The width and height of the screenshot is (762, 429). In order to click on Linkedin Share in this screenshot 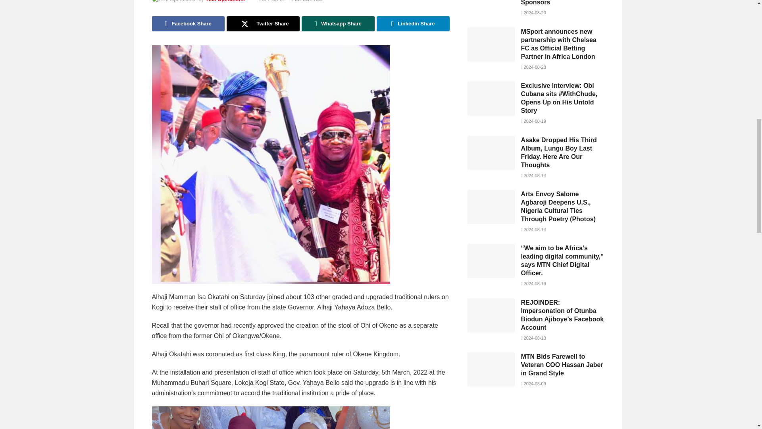, I will do `click(413, 24)`.